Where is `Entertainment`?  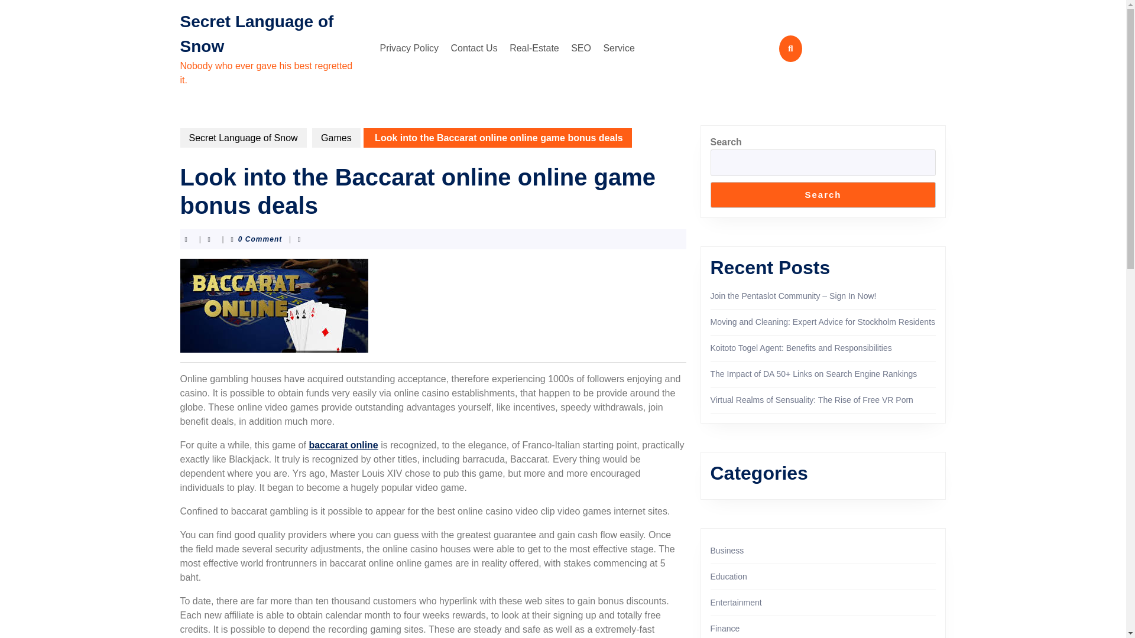 Entertainment is located at coordinates (735, 603).